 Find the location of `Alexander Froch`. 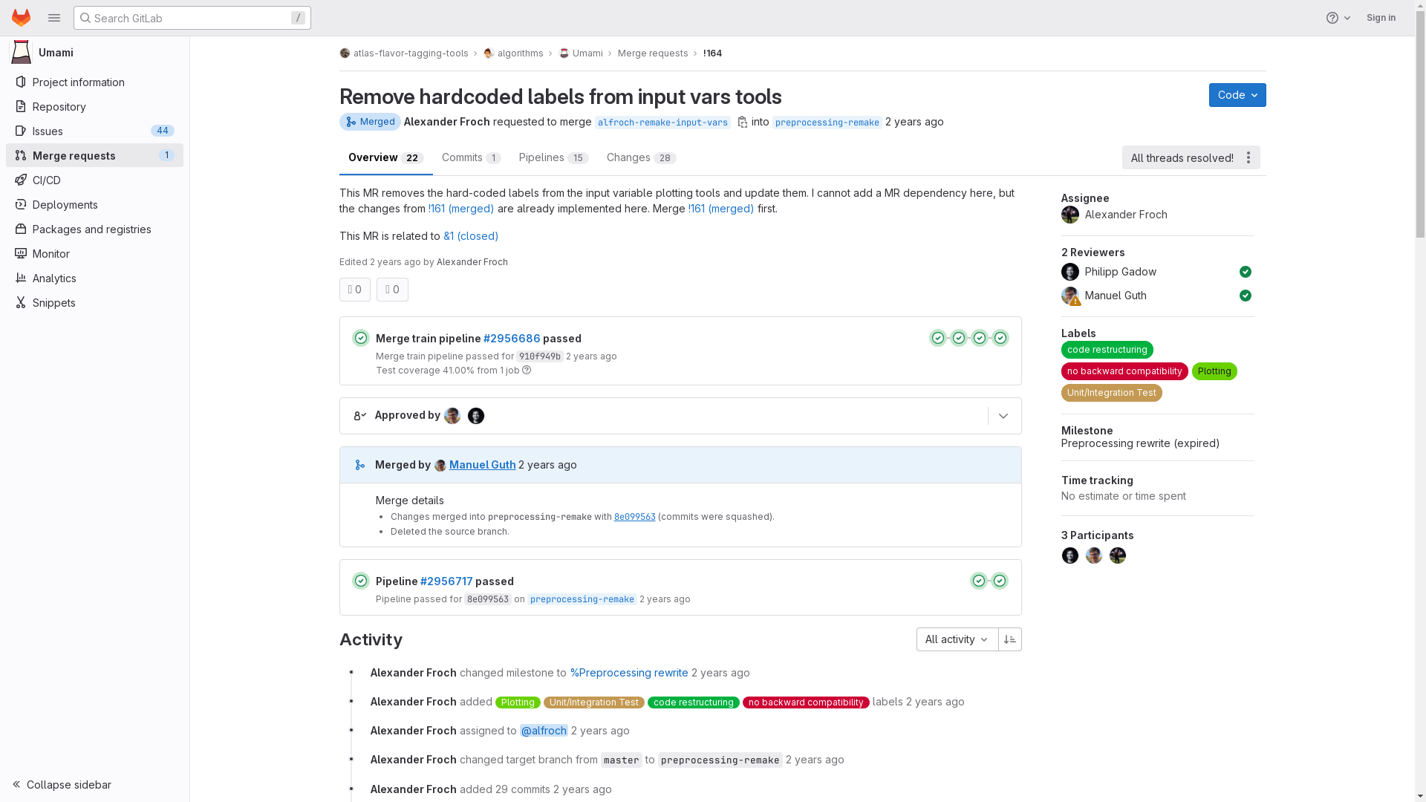

Alexander Froch is located at coordinates (1158, 215).